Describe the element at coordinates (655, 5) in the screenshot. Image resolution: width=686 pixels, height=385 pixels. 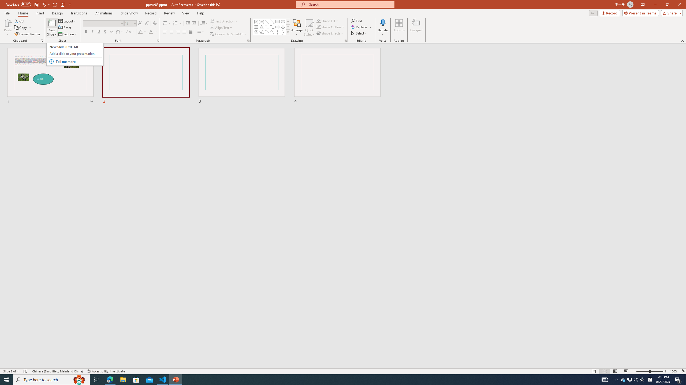
I see `Minimize` at that location.